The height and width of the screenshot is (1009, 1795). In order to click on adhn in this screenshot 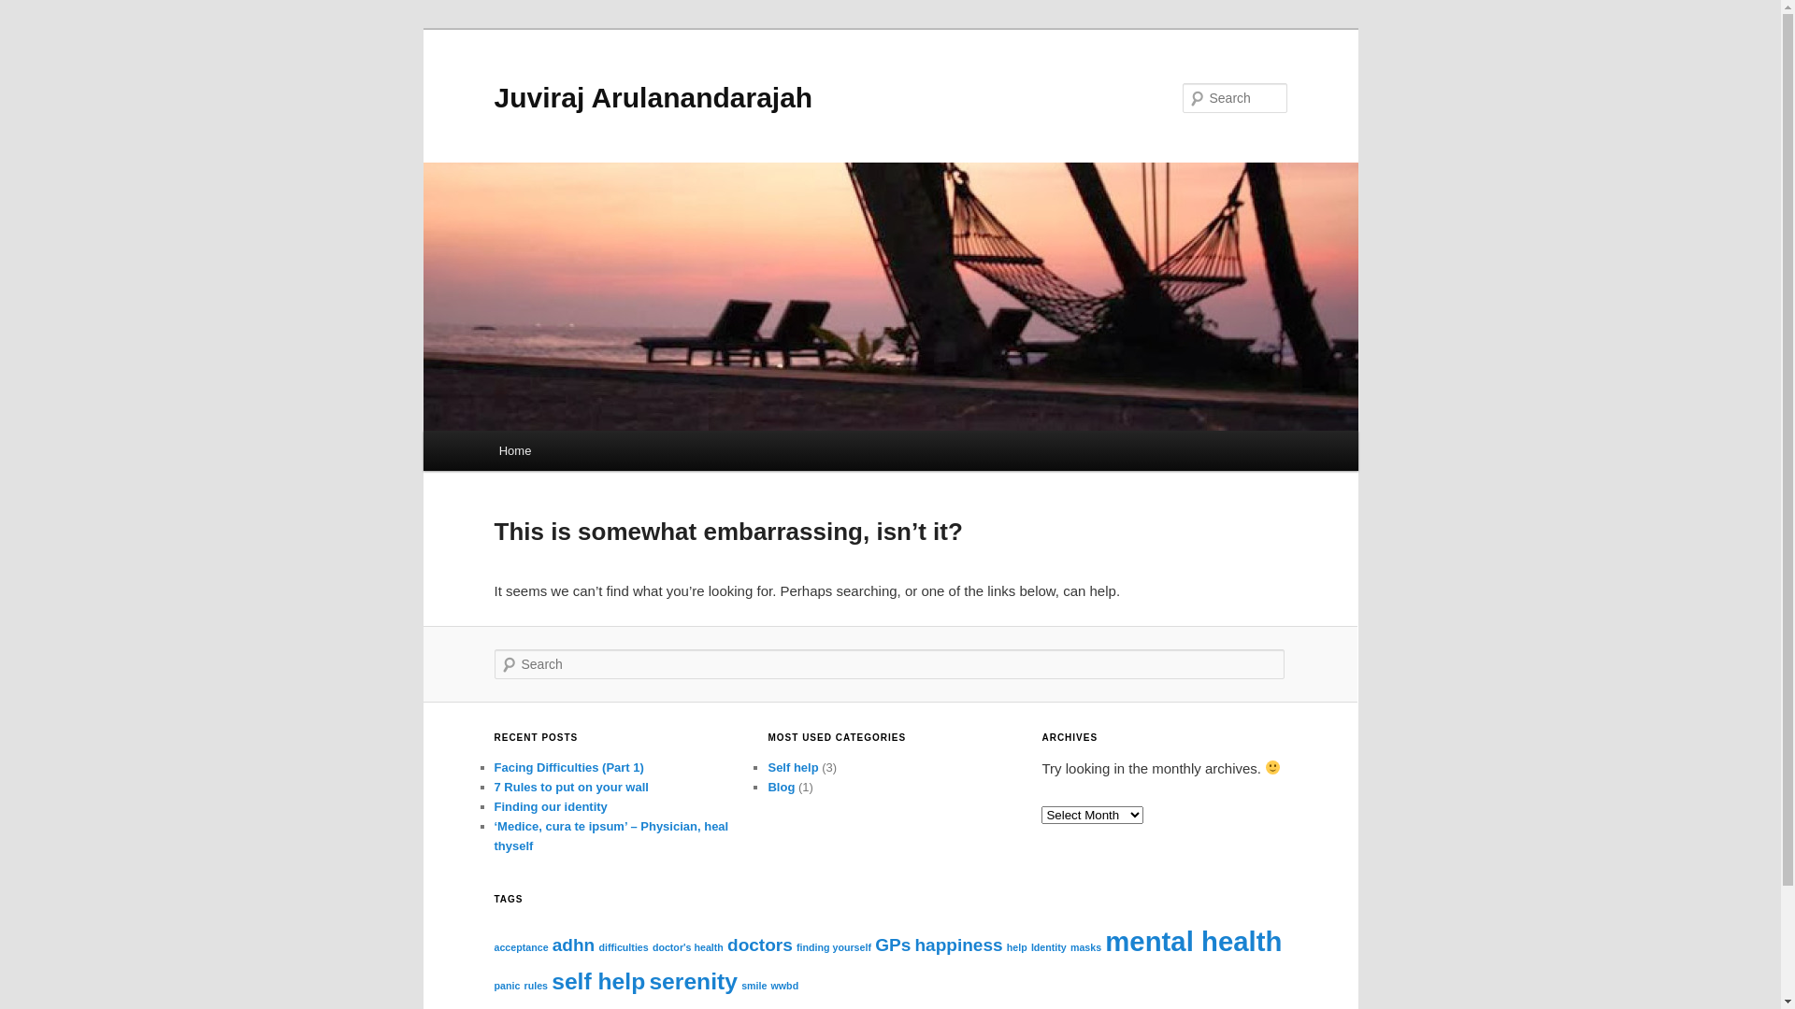, I will do `click(574, 945)`.